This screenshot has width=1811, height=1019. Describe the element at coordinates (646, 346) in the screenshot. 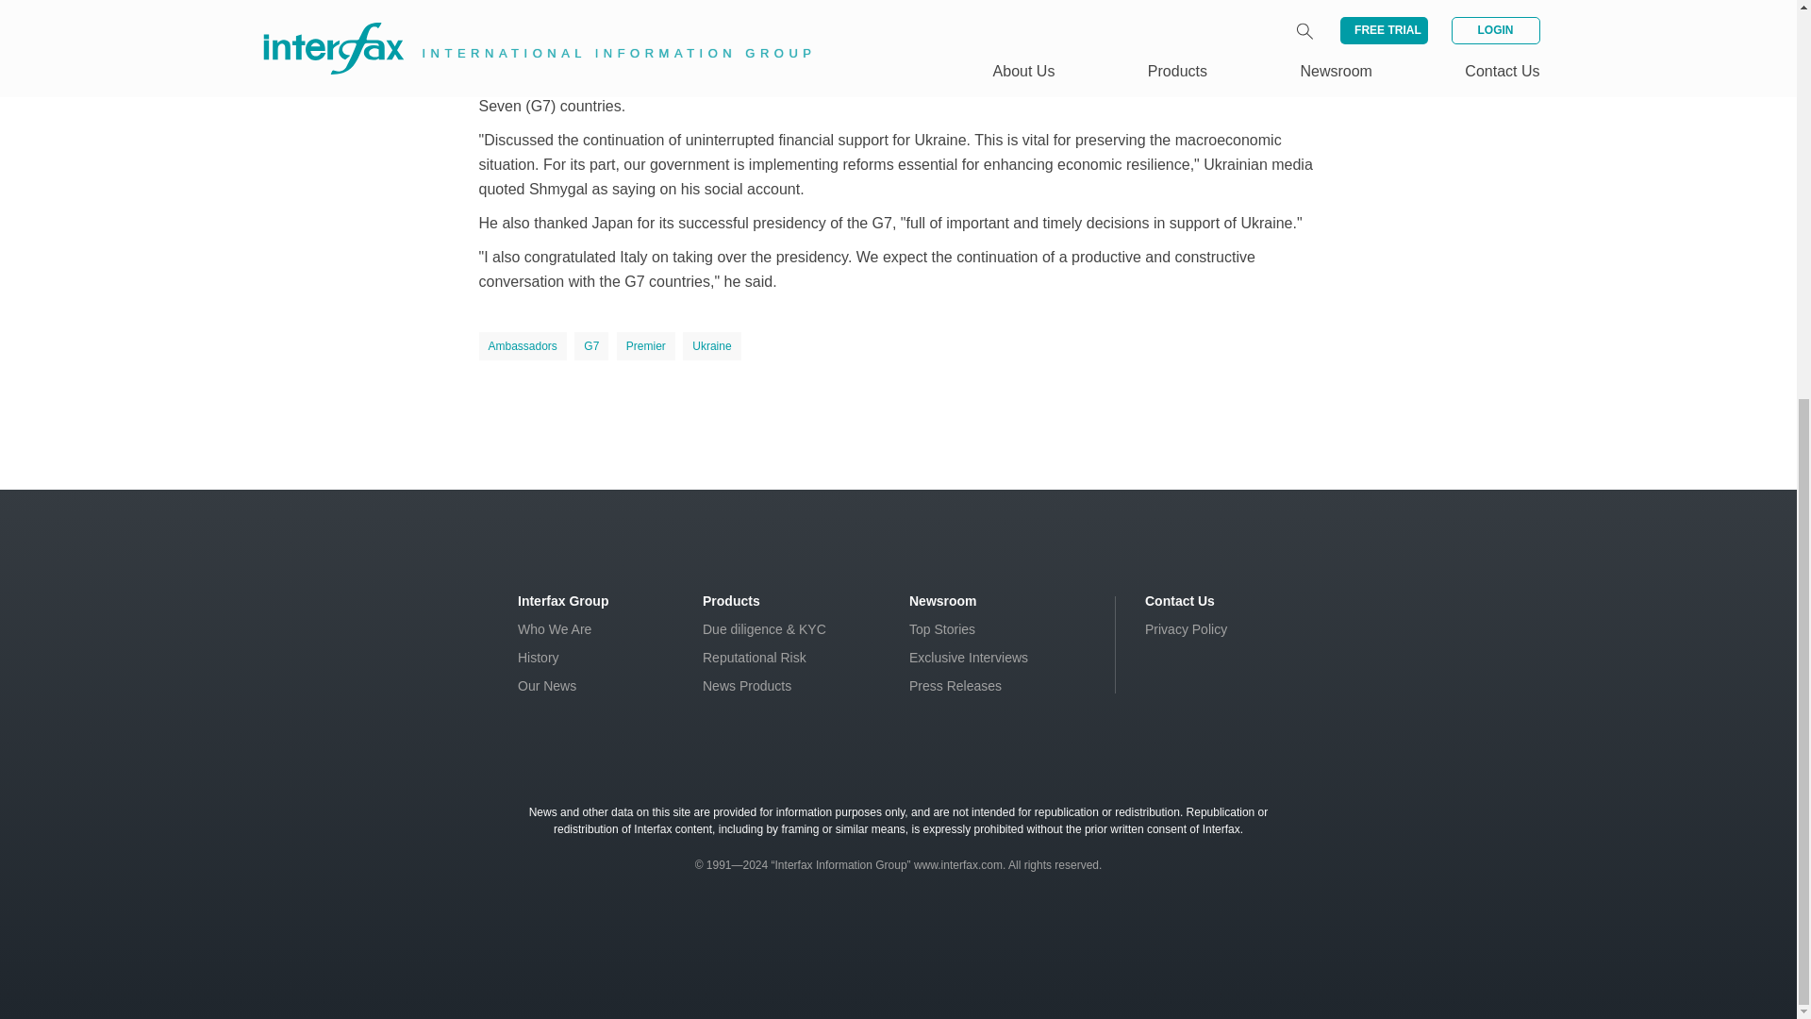

I see `Premier` at that location.